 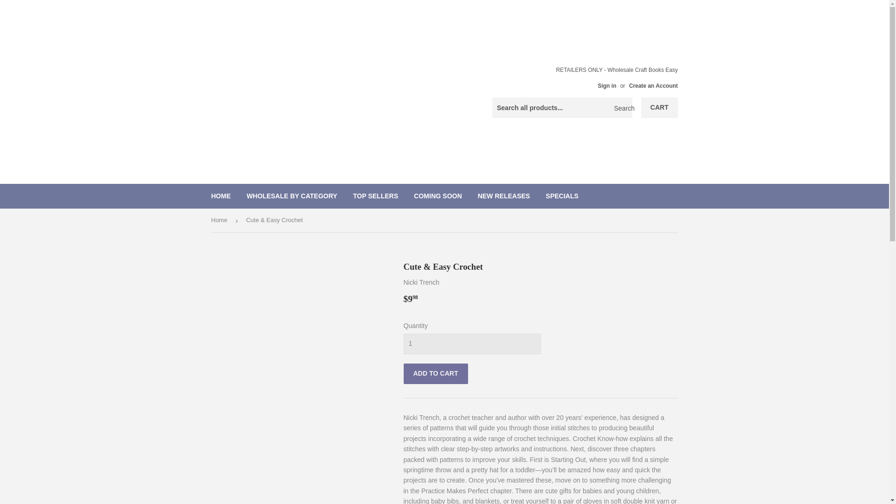 What do you see at coordinates (375, 196) in the screenshot?
I see `TOP SELLERS` at bounding box center [375, 196].